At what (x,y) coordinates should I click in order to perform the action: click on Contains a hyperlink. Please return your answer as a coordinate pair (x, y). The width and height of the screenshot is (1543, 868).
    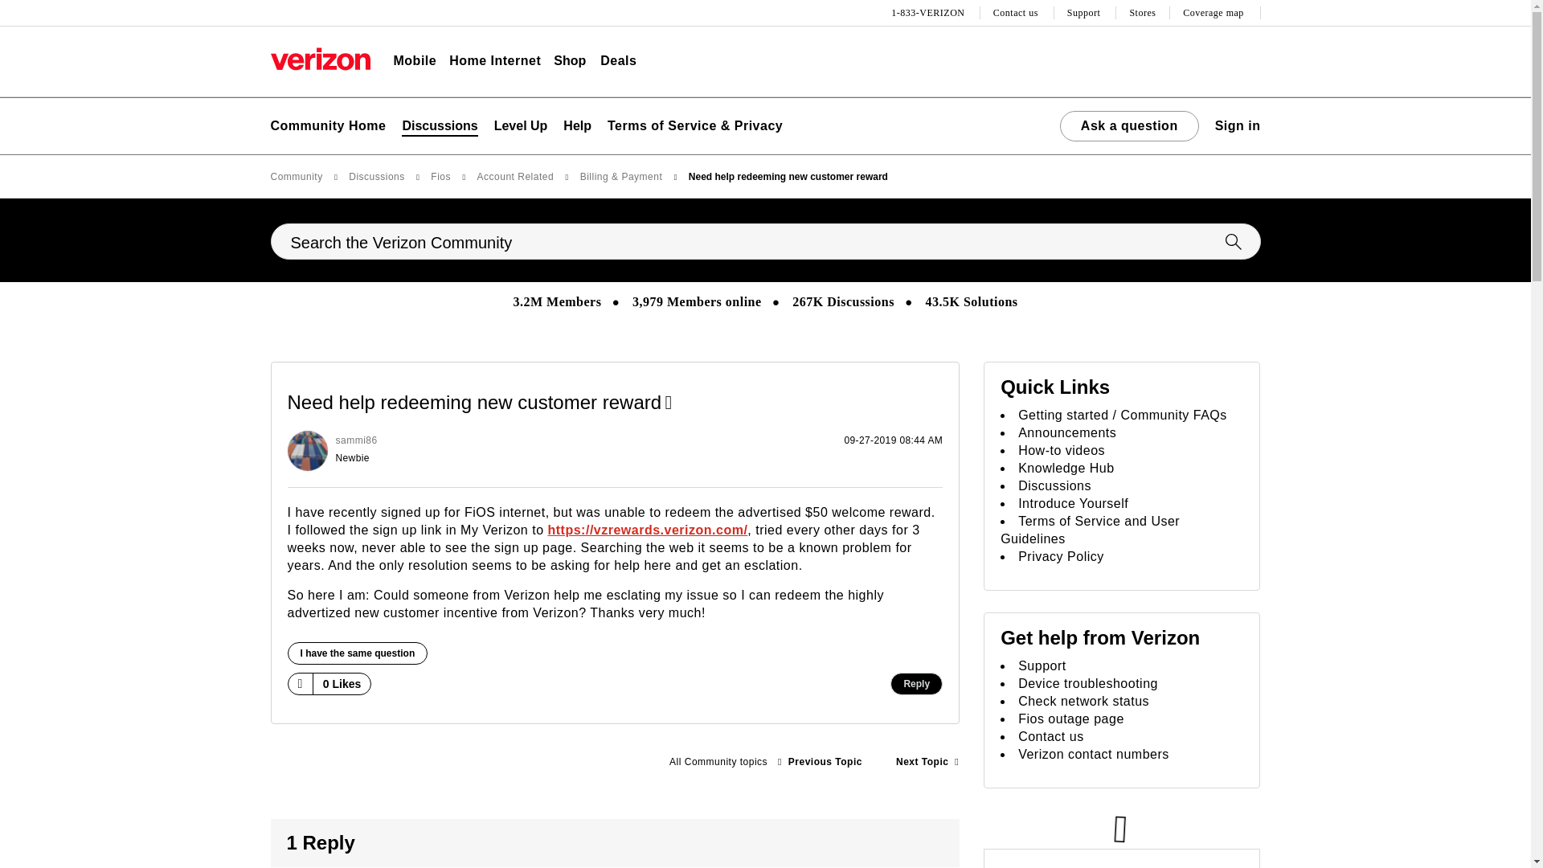
    Looking at the image, I should click on (669, 403).